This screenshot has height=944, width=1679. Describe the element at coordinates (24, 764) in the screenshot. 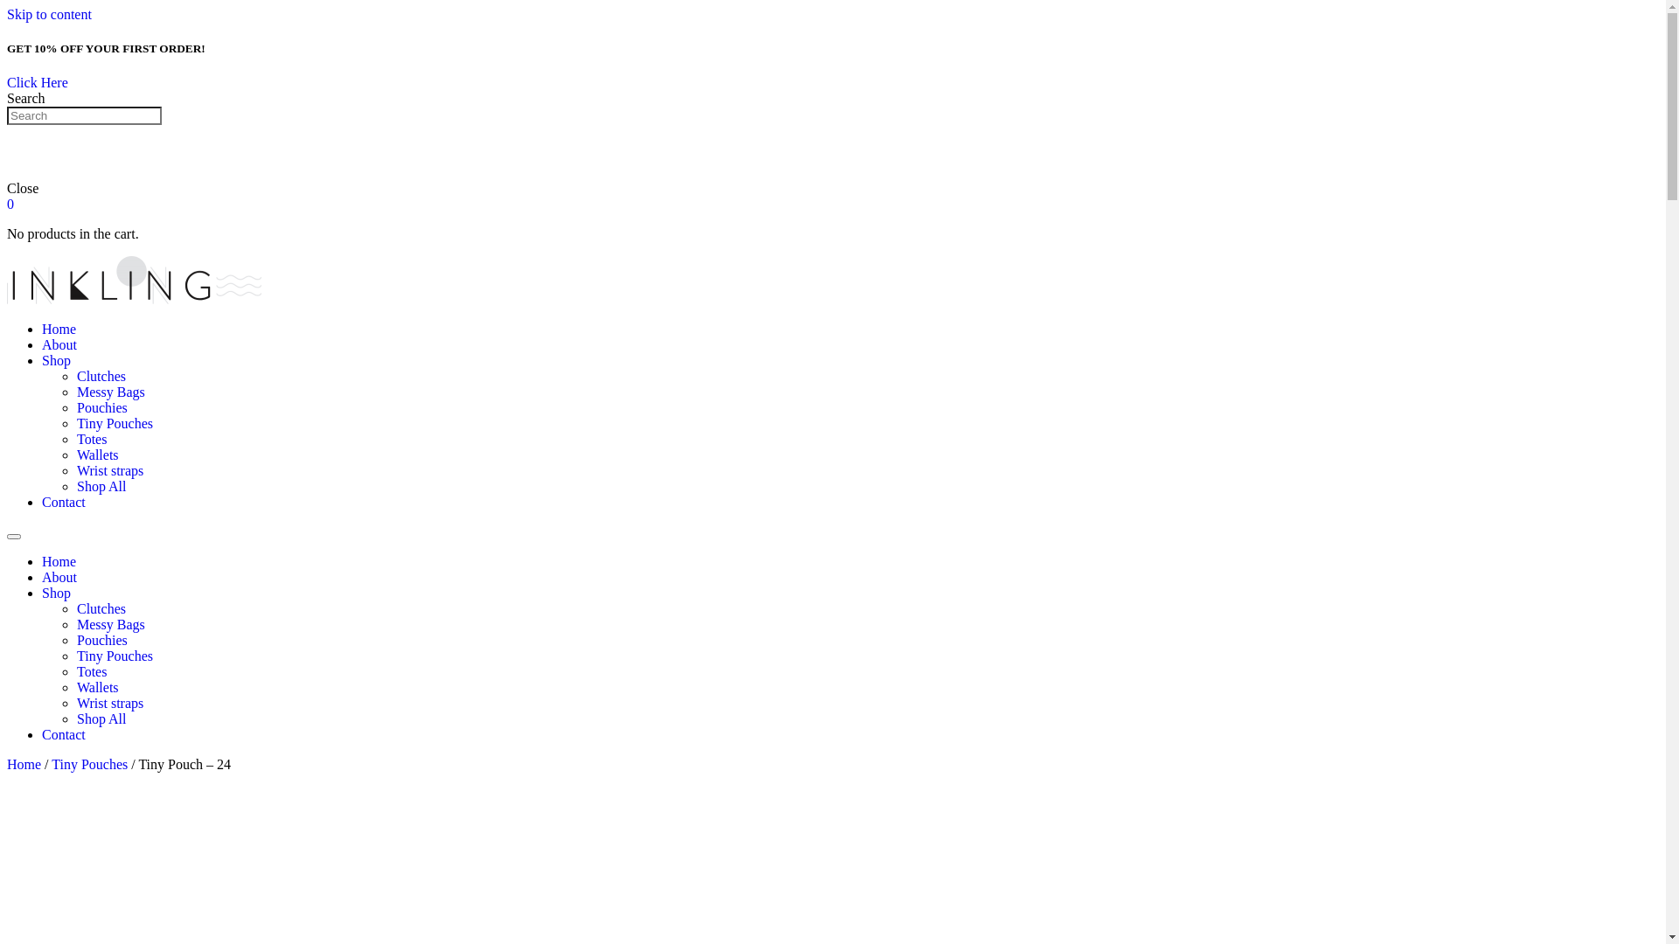

I see `Home` at that location.